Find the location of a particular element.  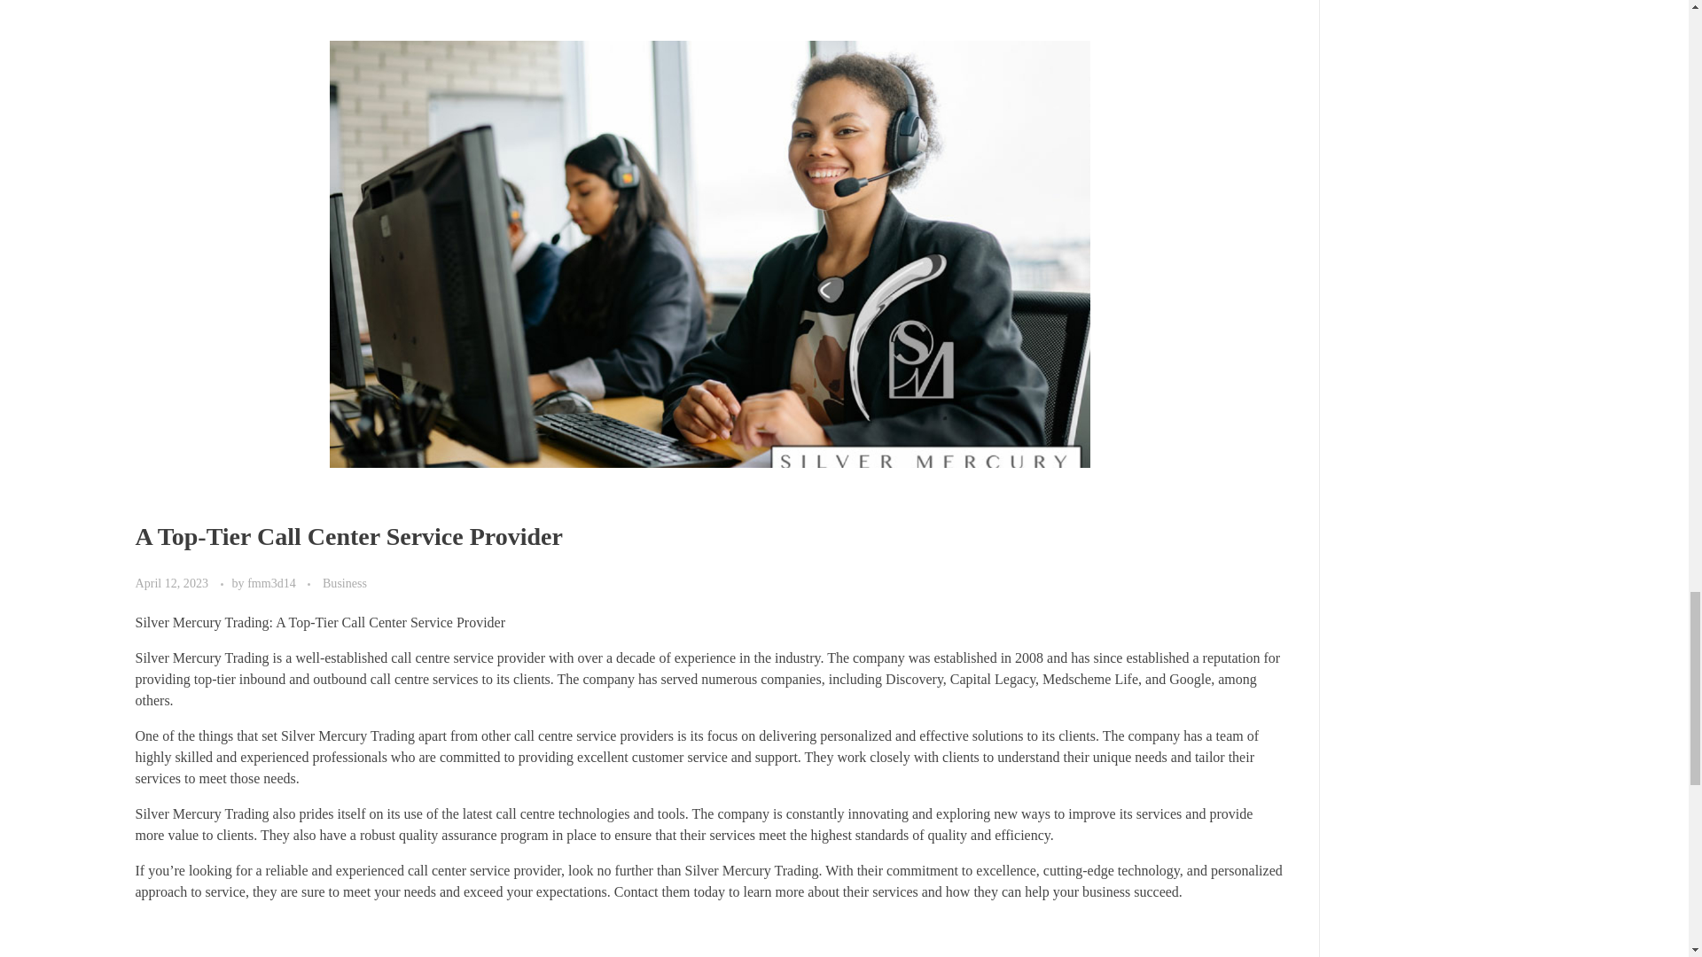

View all posts in Business is located at coordinates (345, 583).